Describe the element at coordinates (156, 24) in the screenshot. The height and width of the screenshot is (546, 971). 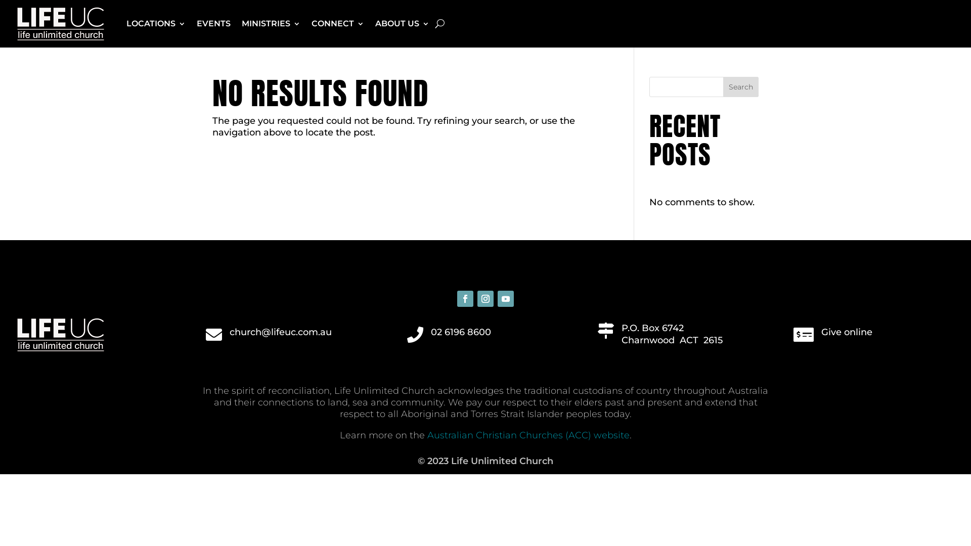
I see `LOCATIONS` at that location.